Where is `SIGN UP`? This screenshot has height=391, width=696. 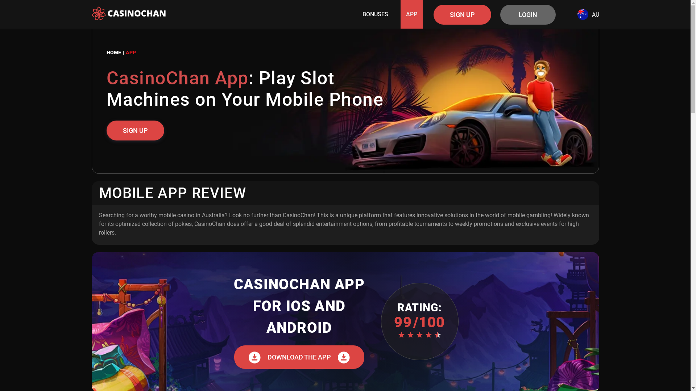 SIGN UP is located at coordinates (463, 14).